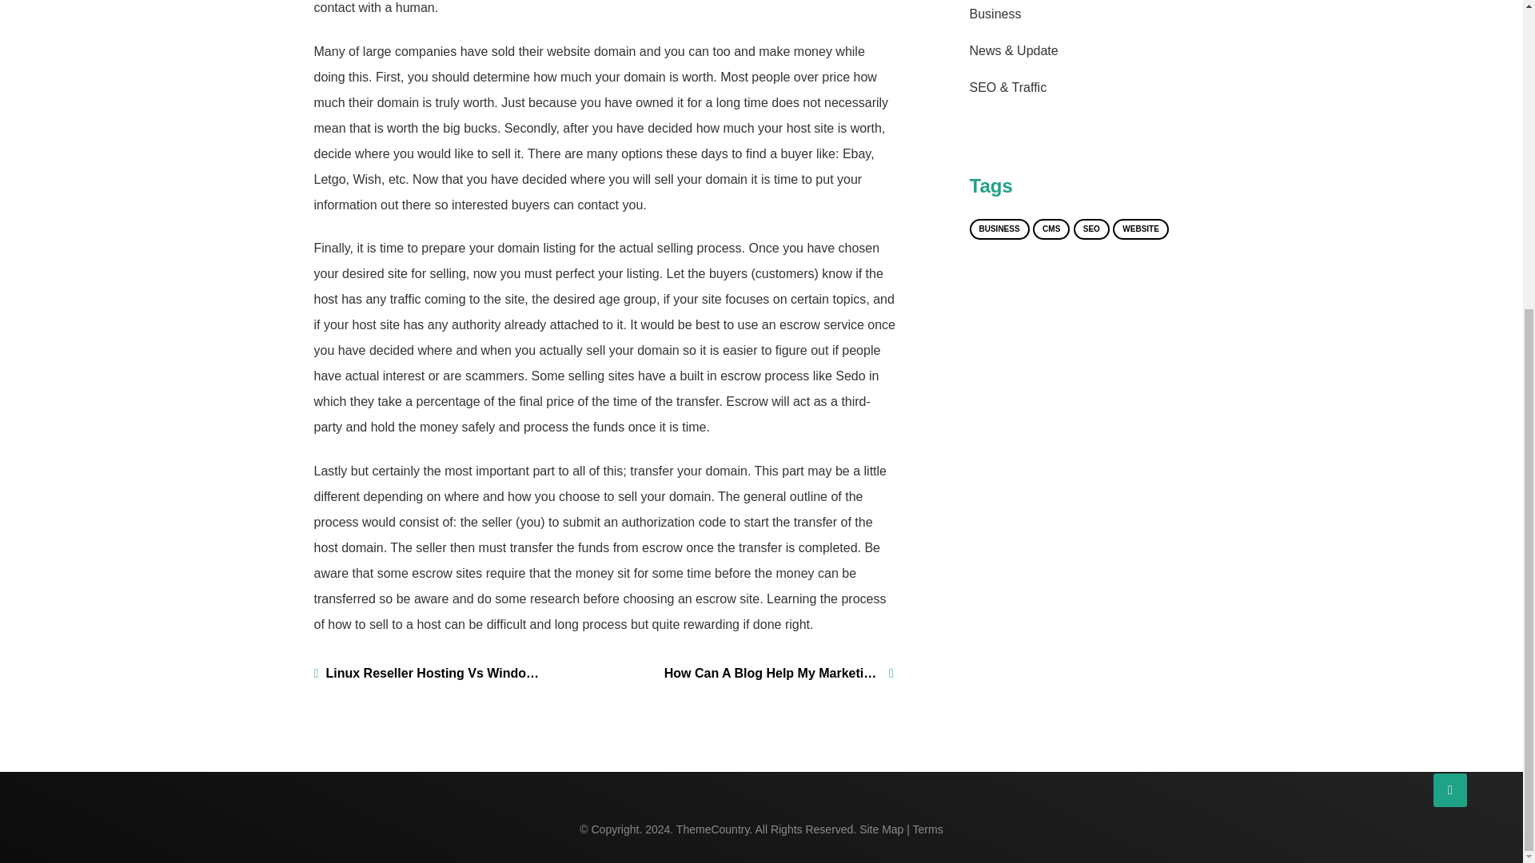 The width and height of the screenshot is (1535, 863). Describe the element at coordinates (1140, 229) in the screenshot. I see `WEBSITE` at that location.